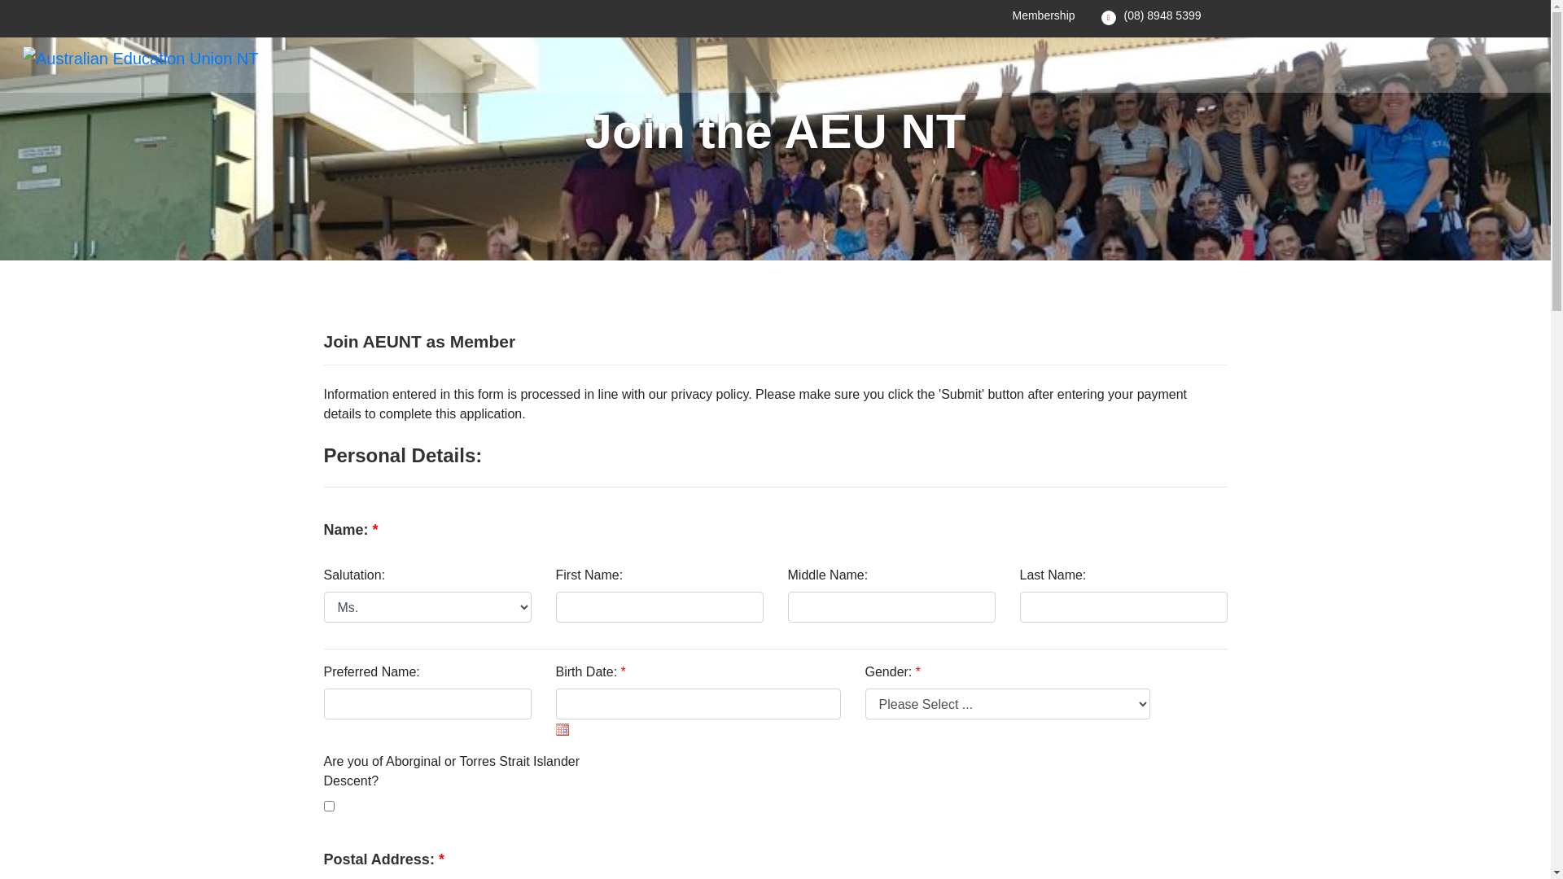 The width and height of the screenshot is (1563, 879). Describe the element at coordinates (1044, 15) in the screenshot. I see `Membership` at that location.